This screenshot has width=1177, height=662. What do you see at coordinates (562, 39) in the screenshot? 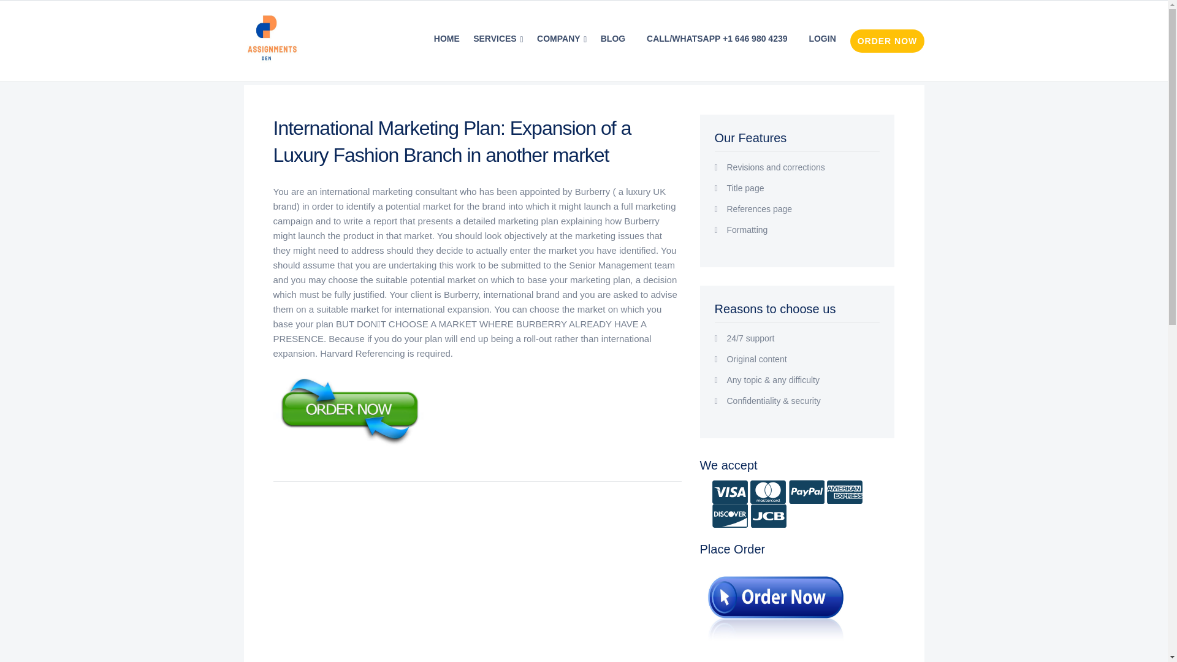
I see `COMPANY` at bounding box center [562, 39].